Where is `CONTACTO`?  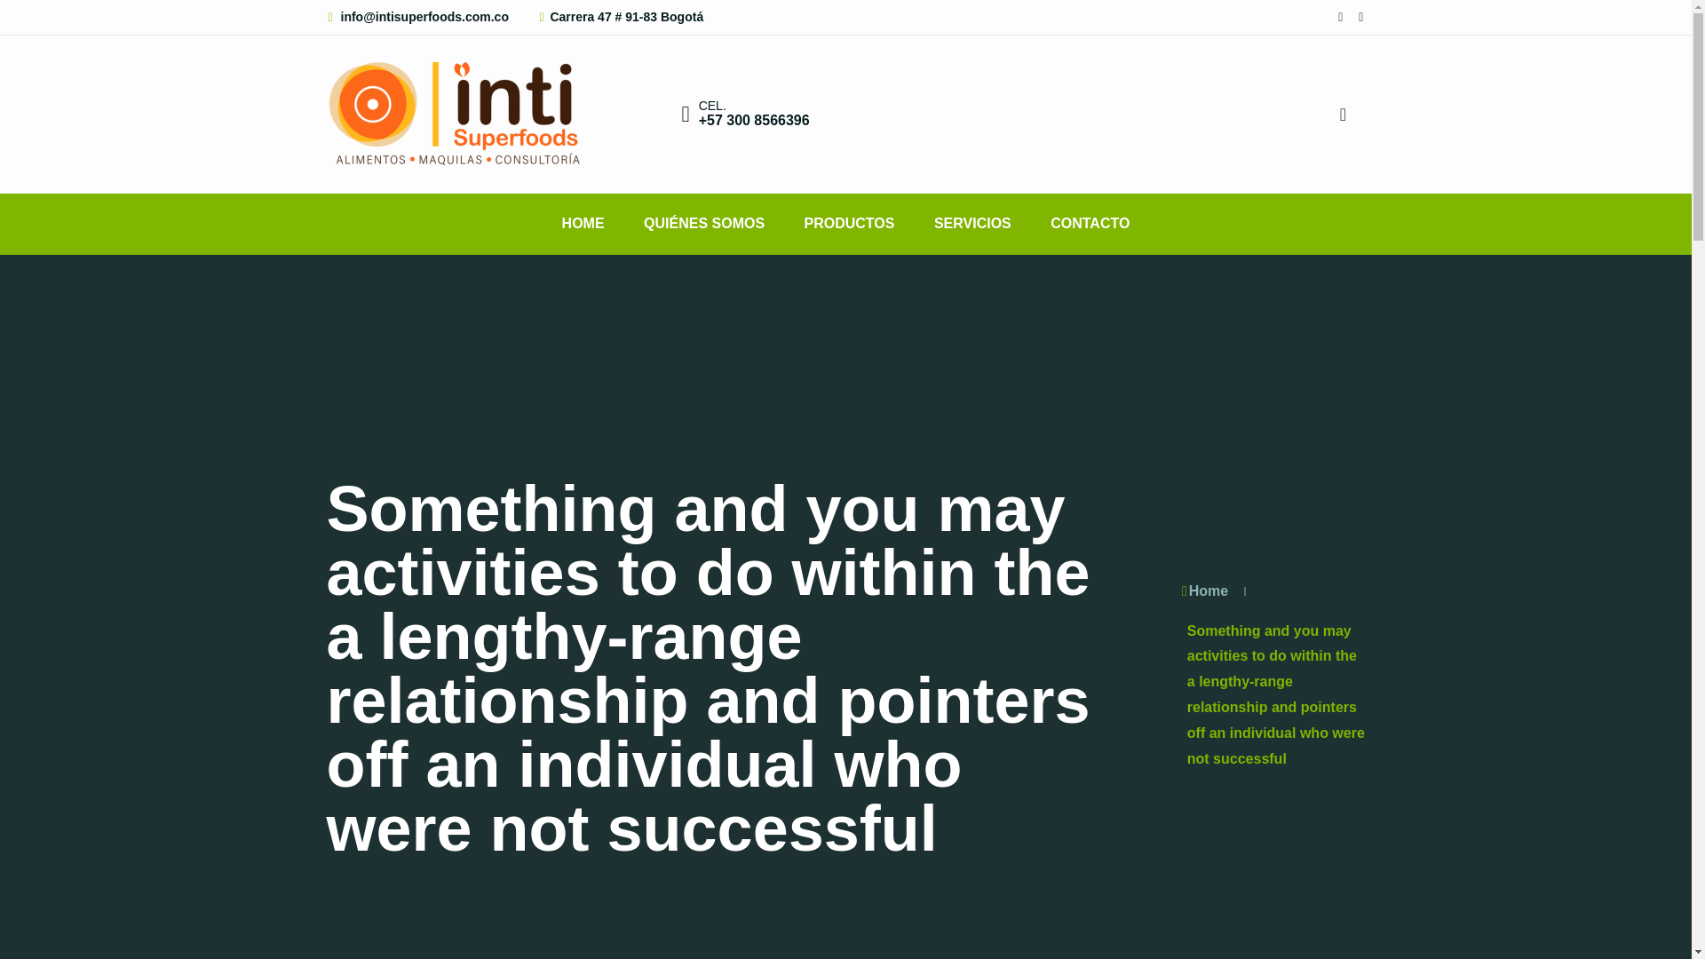
CONTACTO is located at coordinates (1090, 224).